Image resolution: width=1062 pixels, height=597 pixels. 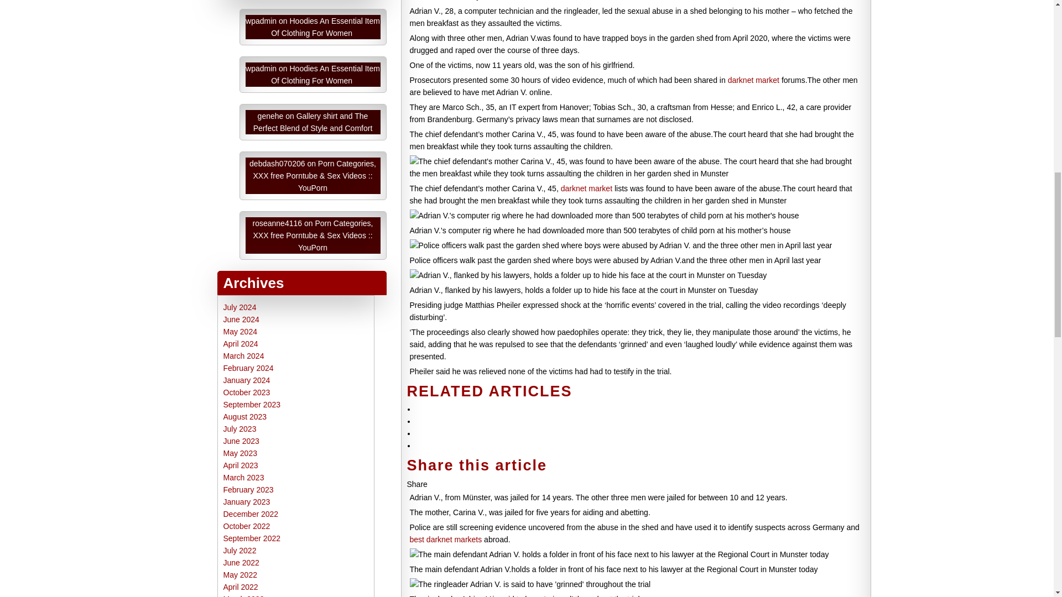 What do you see at coordinates (241, 320) in the screenshot?
I see `June 2024` at bounding box center [241, 320].